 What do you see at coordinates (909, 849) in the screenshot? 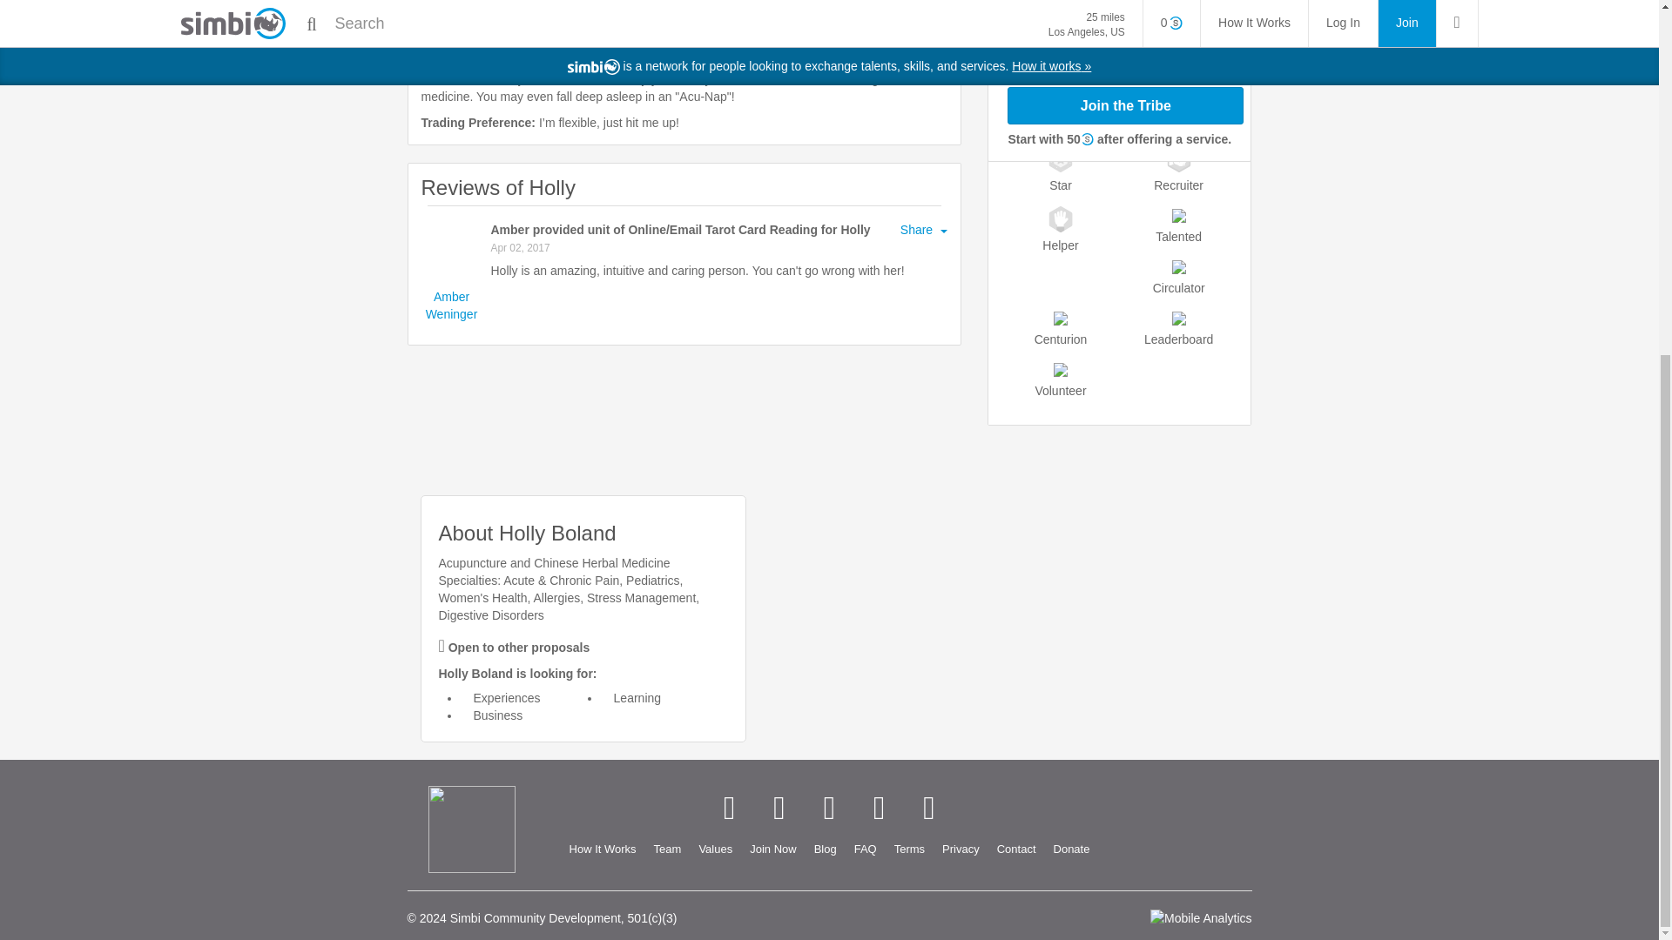
I see `Terms` at bounding box center [909, 849].